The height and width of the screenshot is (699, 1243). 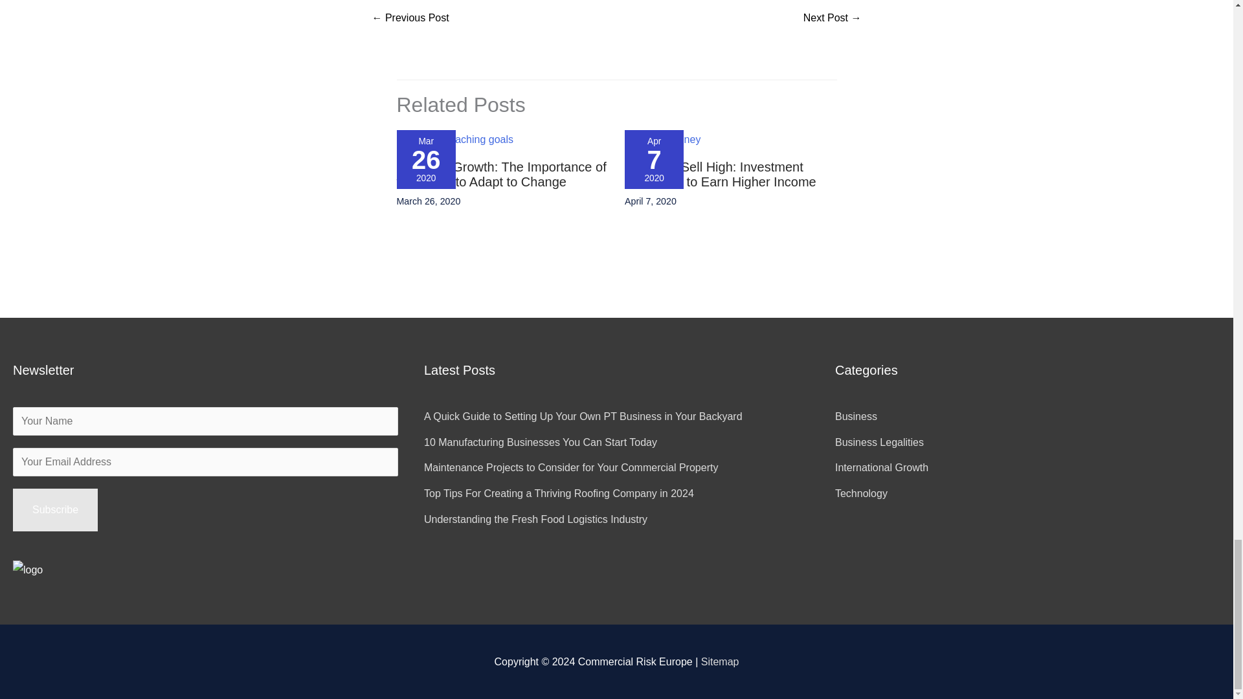 What do you see at coordinates (540, 443) in the screenshot?
I see `10 Manufacturing Businesses You Can Start Today` at bounding box center [540, 443].